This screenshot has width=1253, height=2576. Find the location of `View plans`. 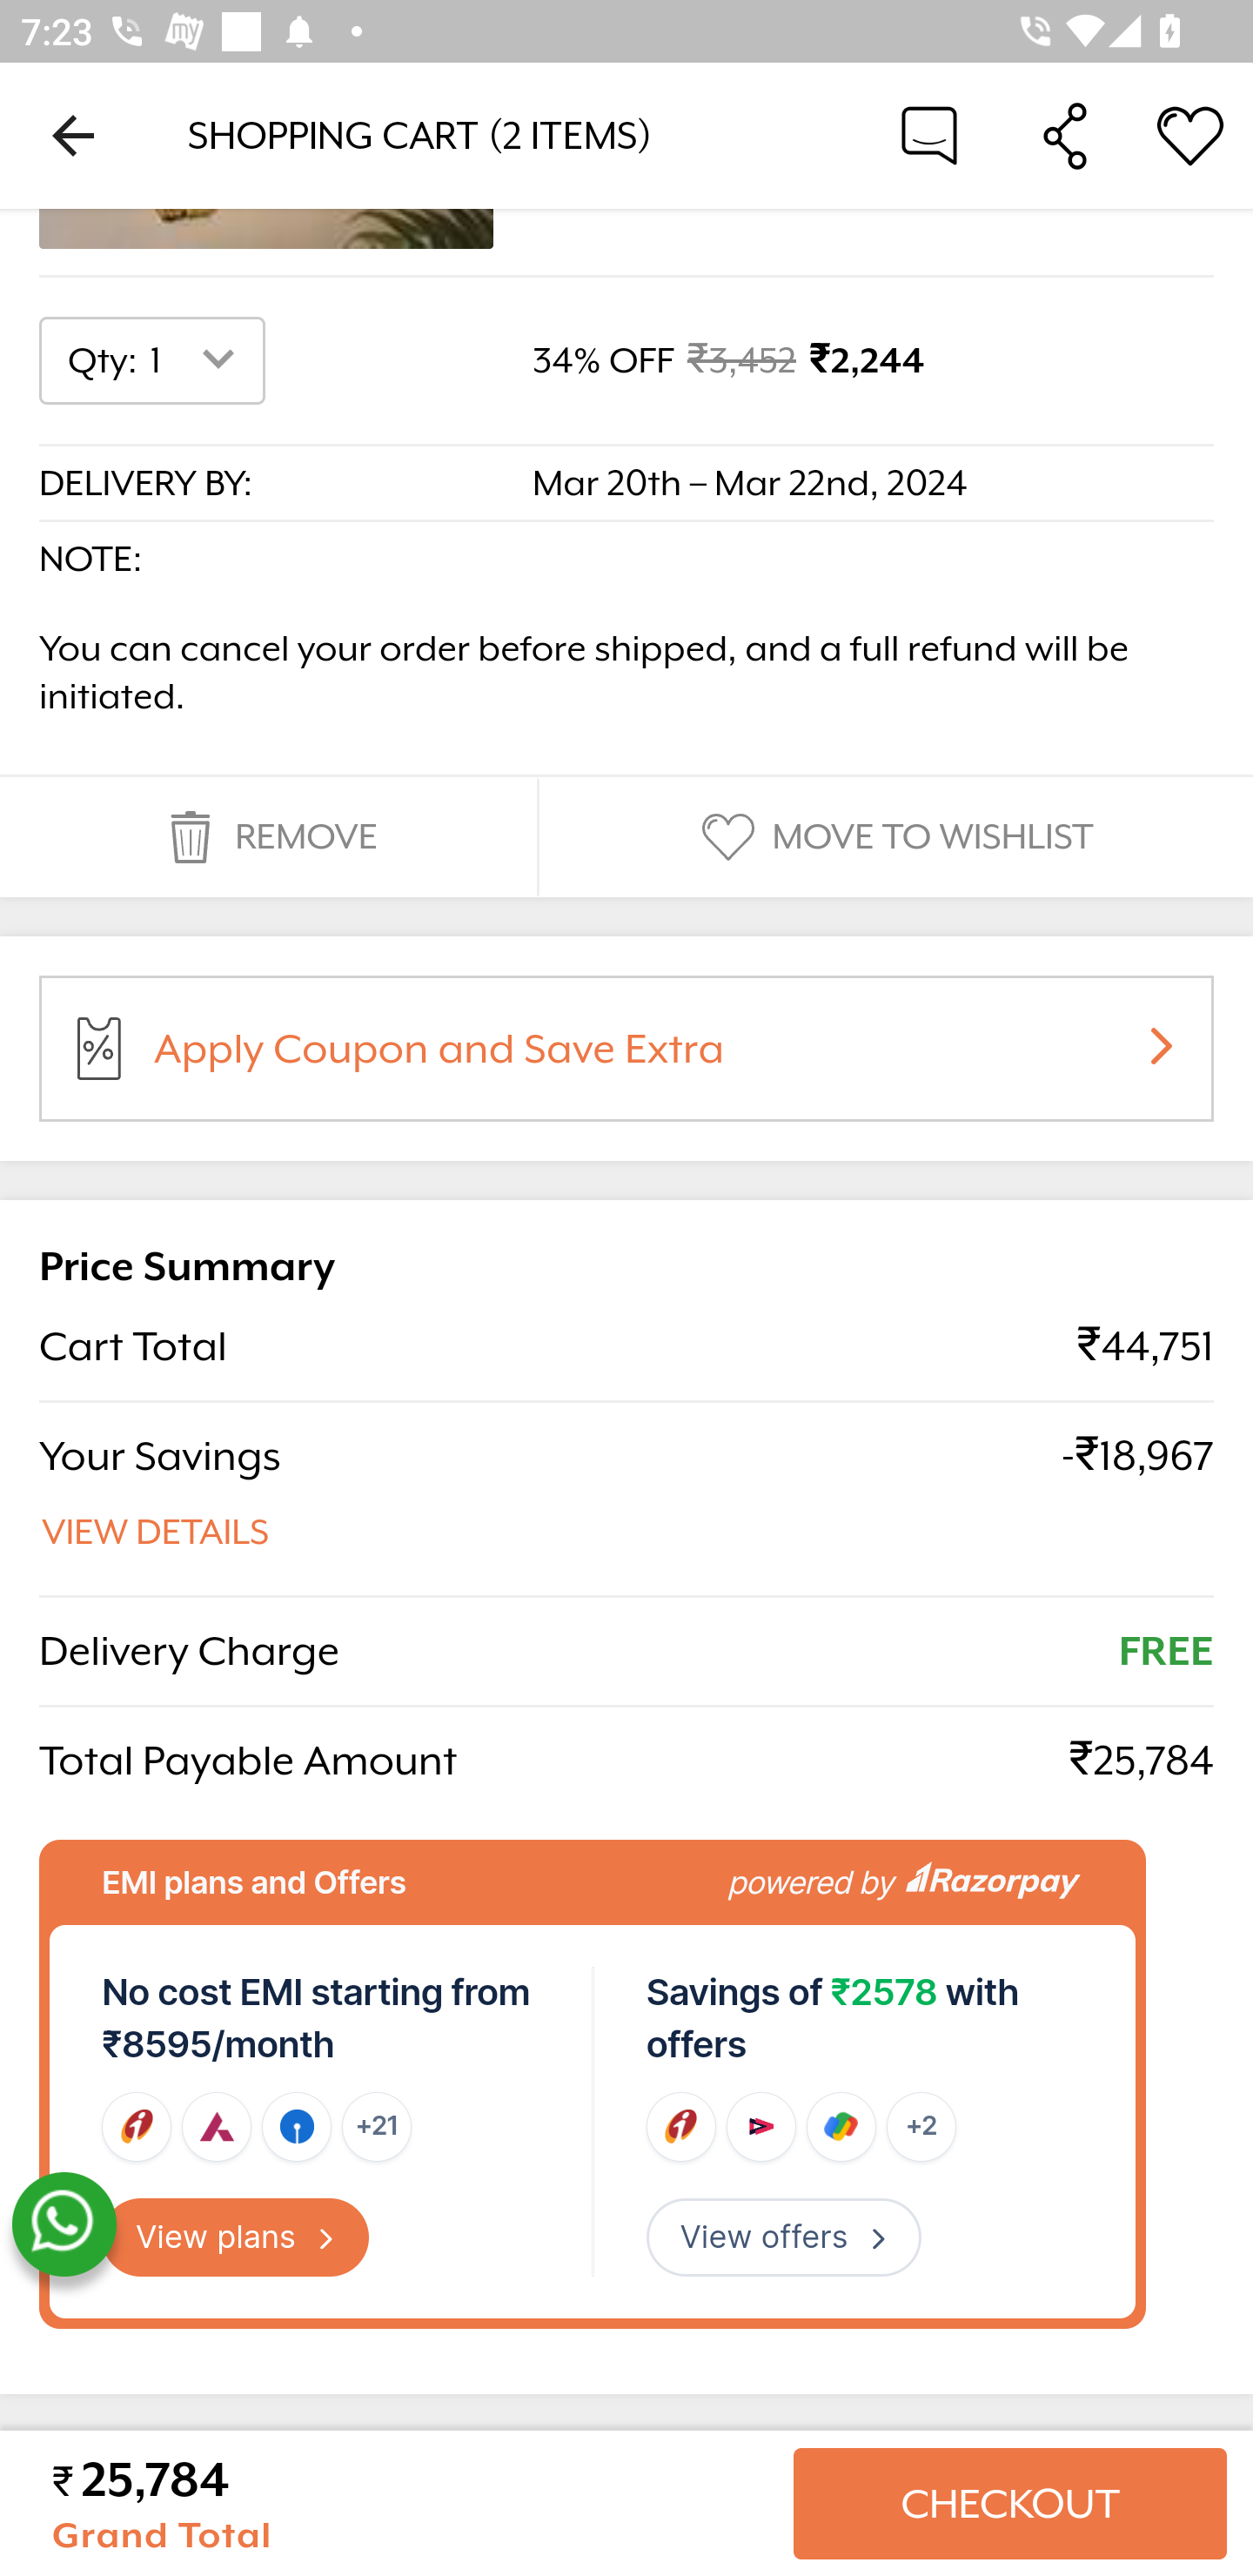

View plans is located at coordinates (236, 2238).